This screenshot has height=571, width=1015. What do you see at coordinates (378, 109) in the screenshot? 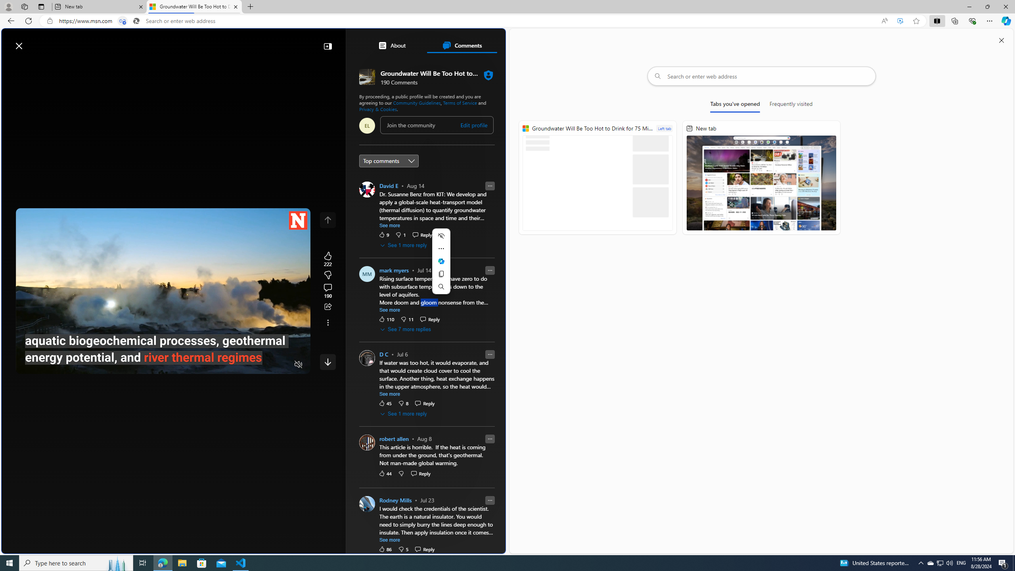
I see `Privacy & Cookies` at bounding box center [378, 109].